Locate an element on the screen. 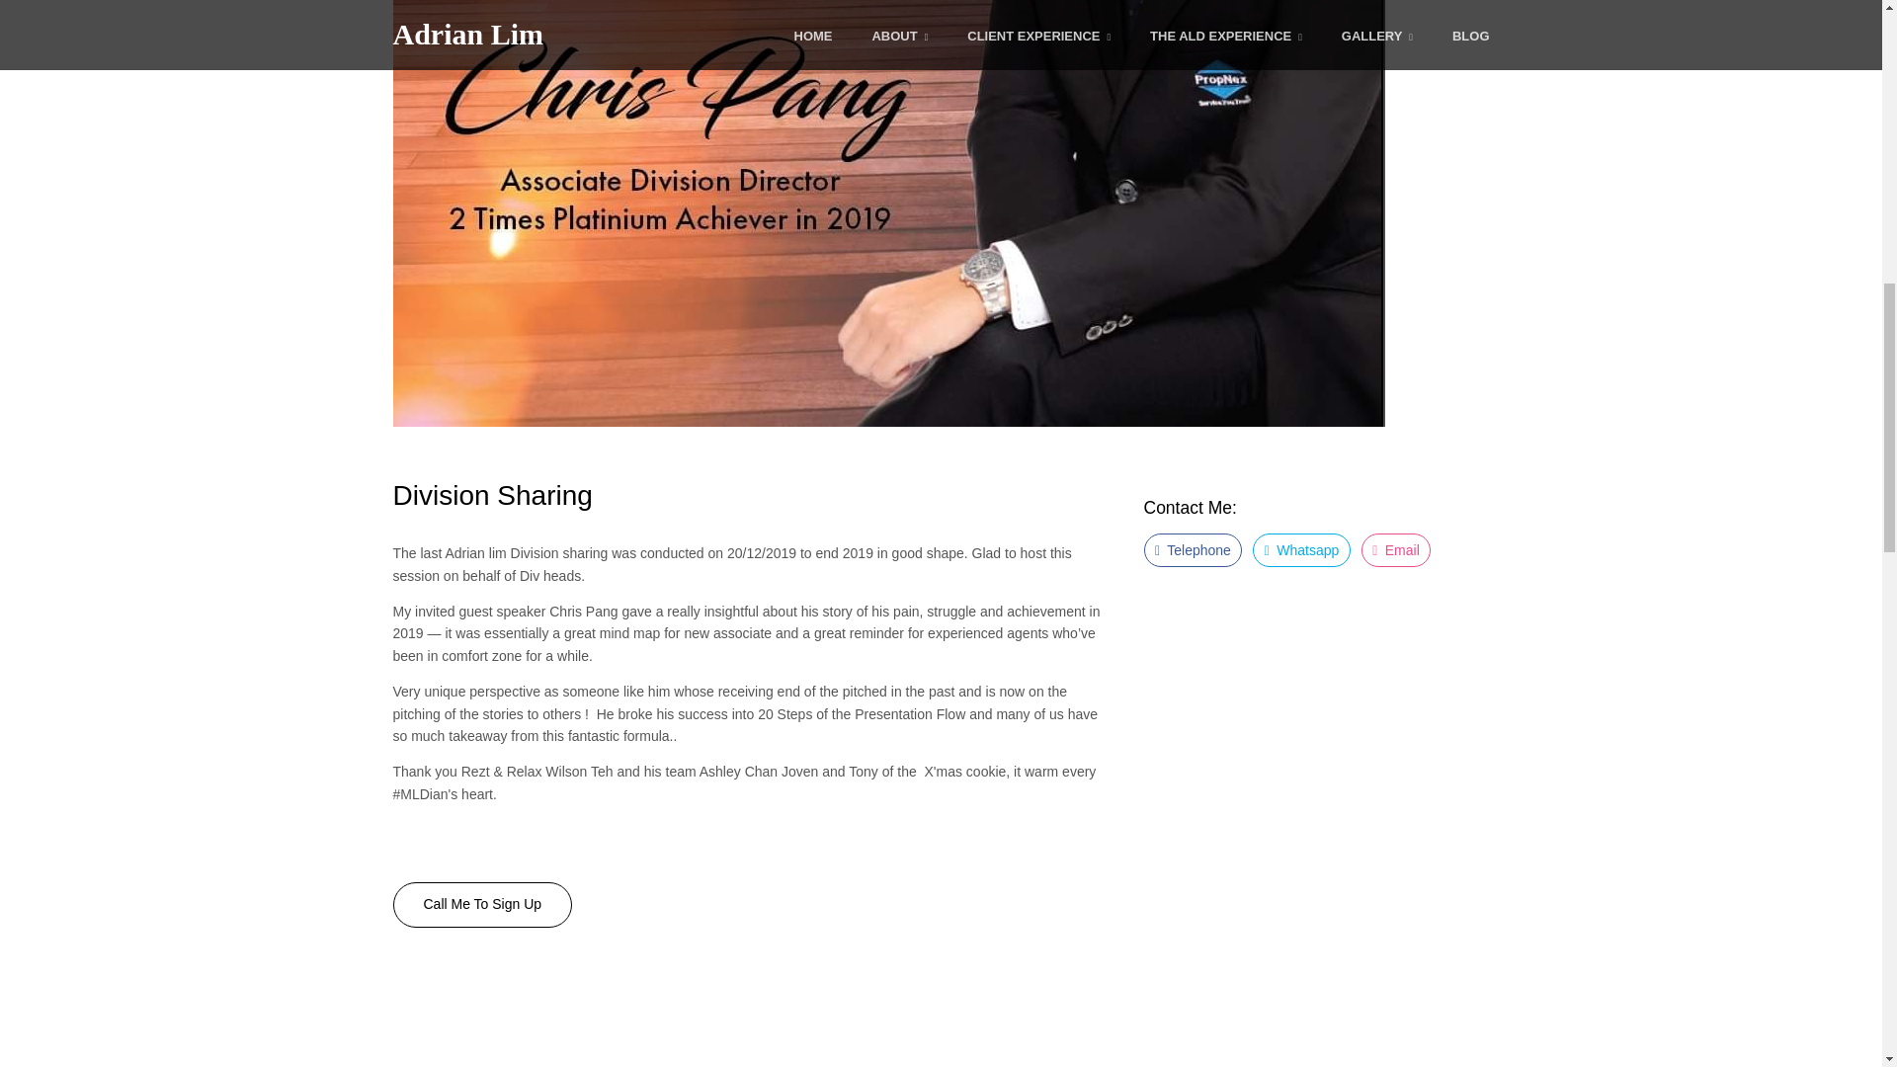 This screenshot has height=1067, width=1897. Whatsapp is located at coordinates (1301, 549).